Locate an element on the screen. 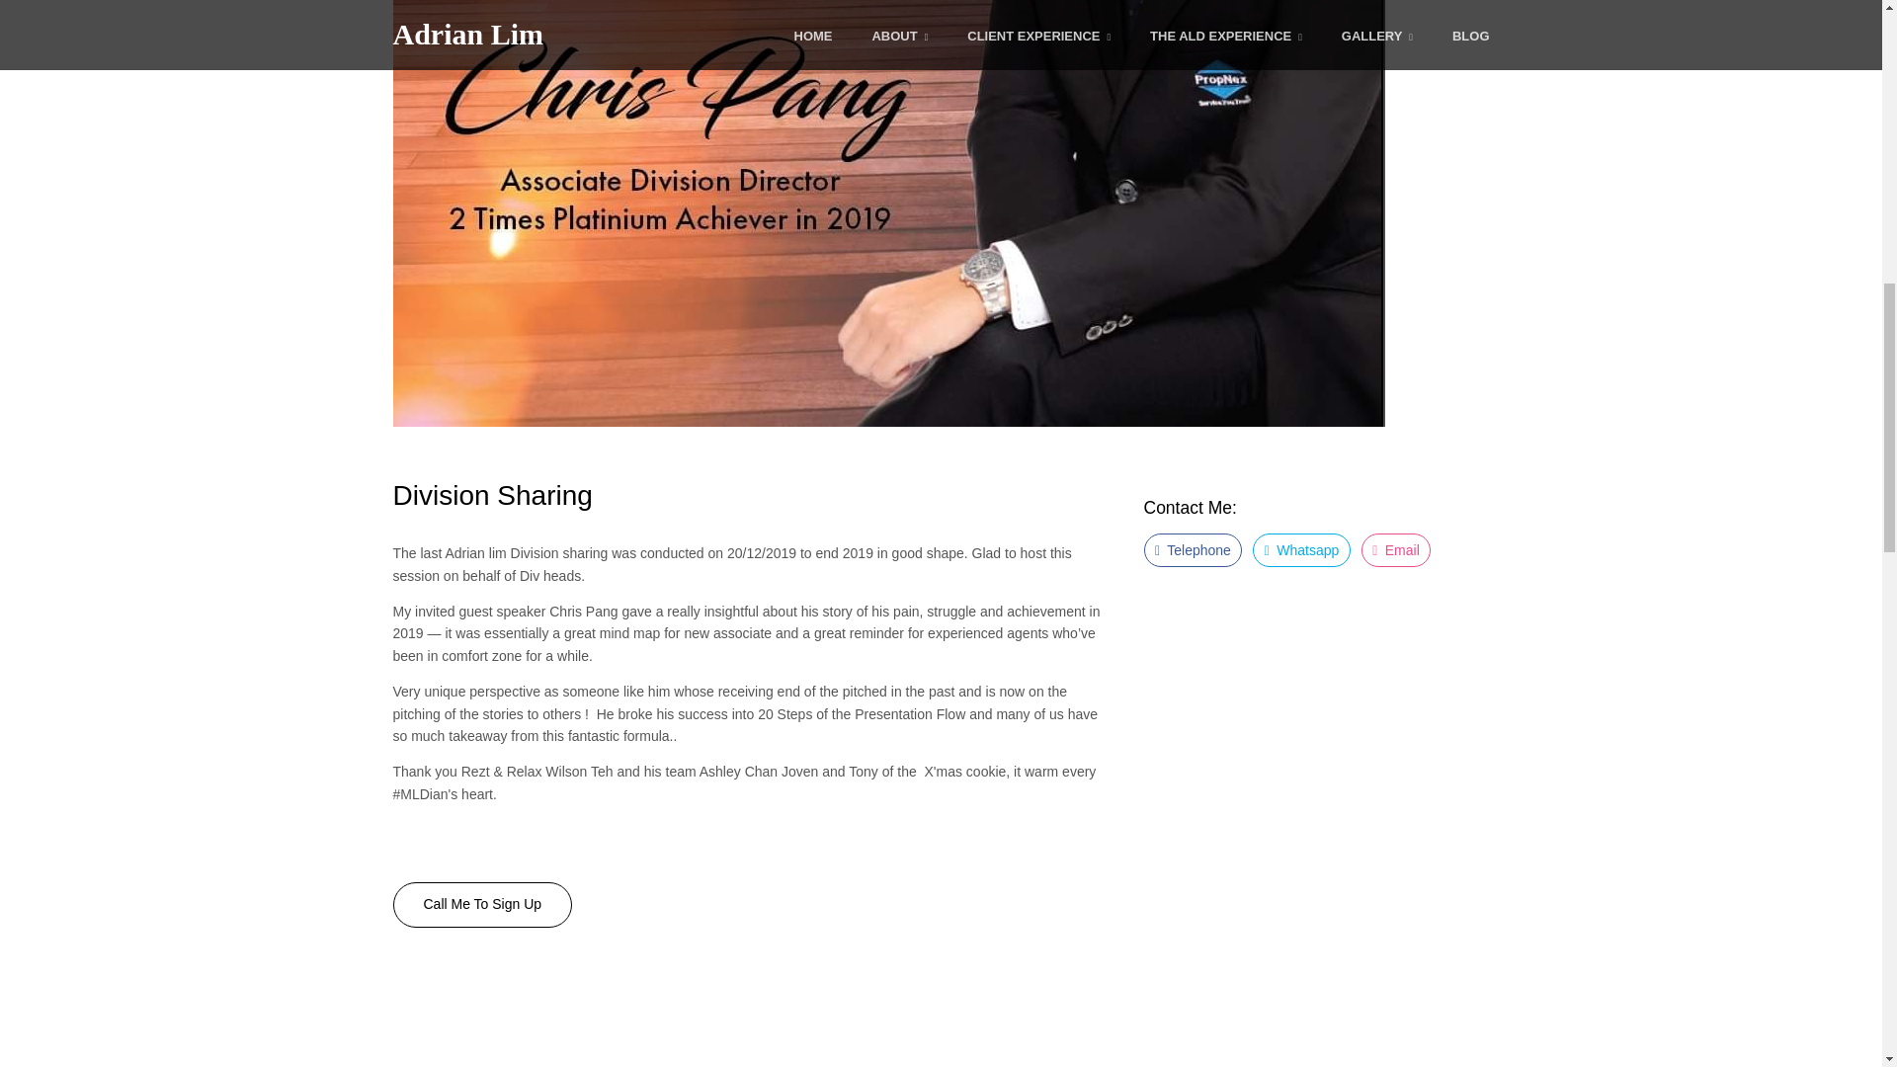 This screenshot has height=1067, width=1897. Whatsapp is located at coordinates (1301, 549).